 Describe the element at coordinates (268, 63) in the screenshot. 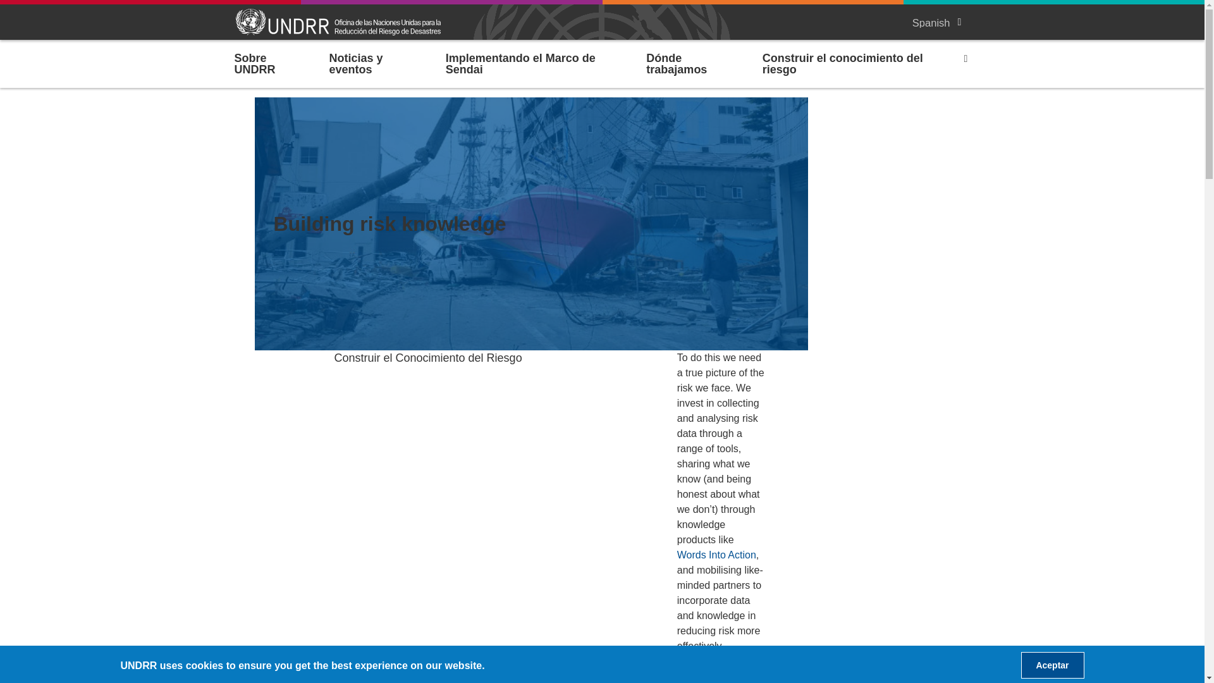

I see `Sobre UNDRR` at that location.